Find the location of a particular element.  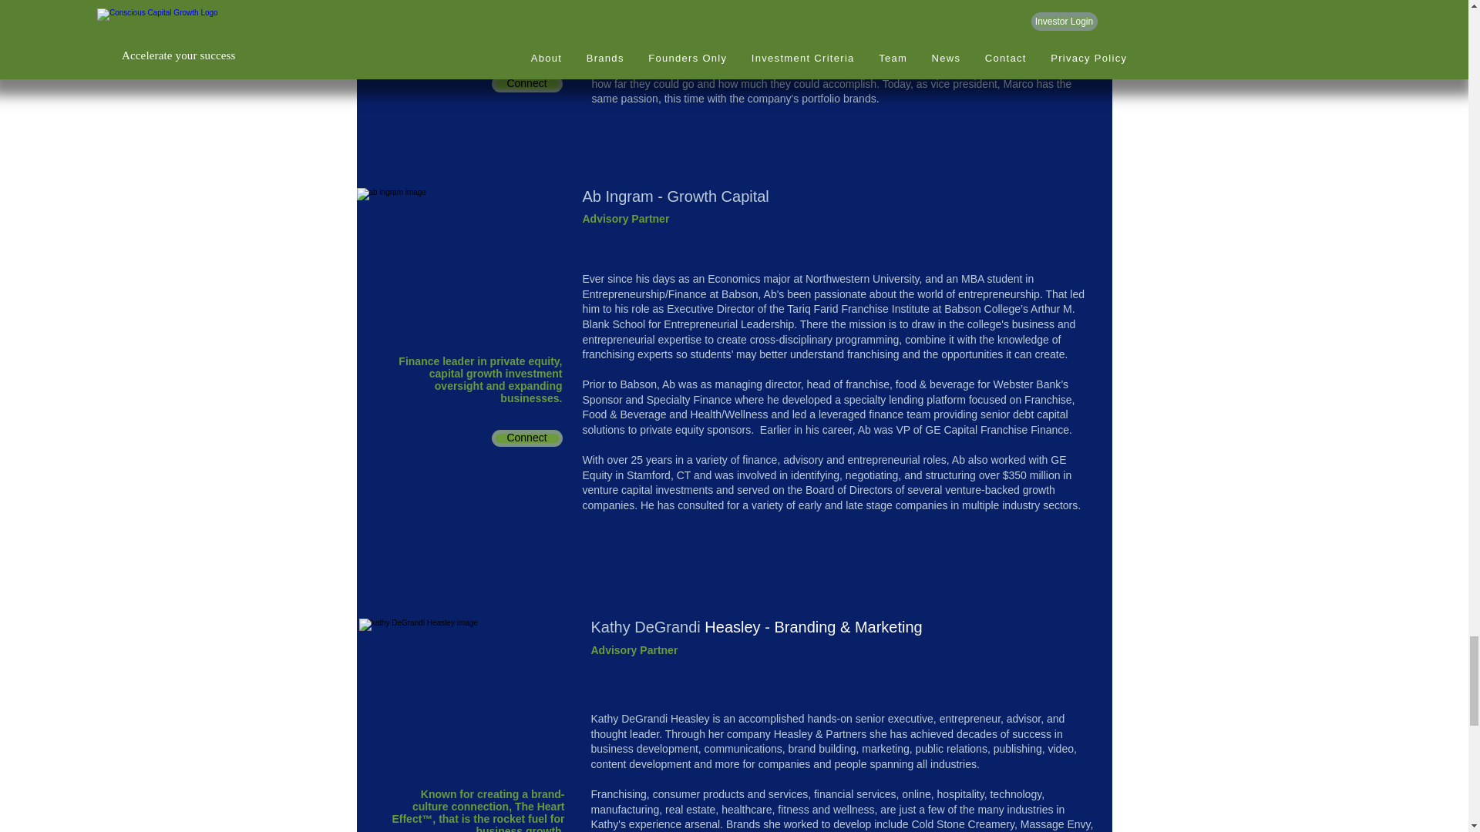

Connect is located at coordinates (526, 438).